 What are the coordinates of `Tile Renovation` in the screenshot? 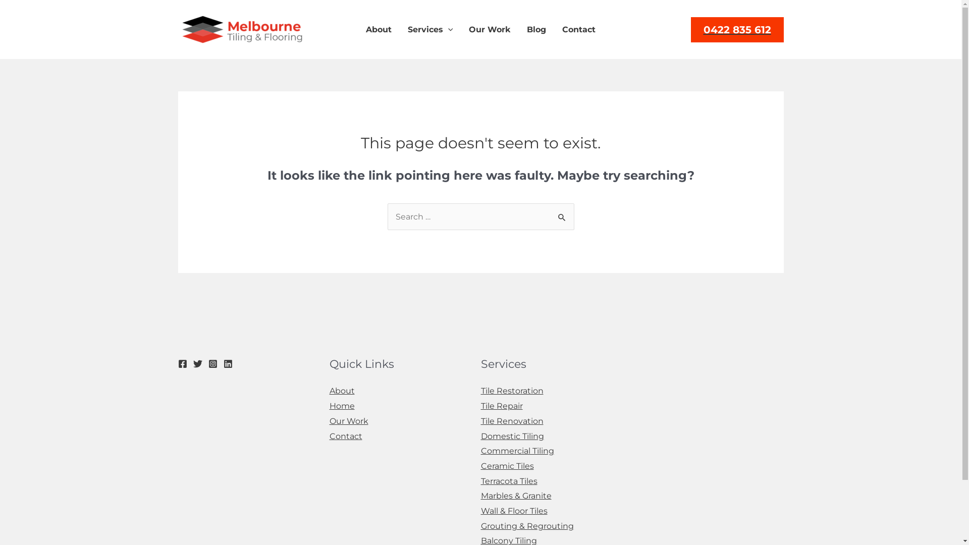 It's located at (512, 421).